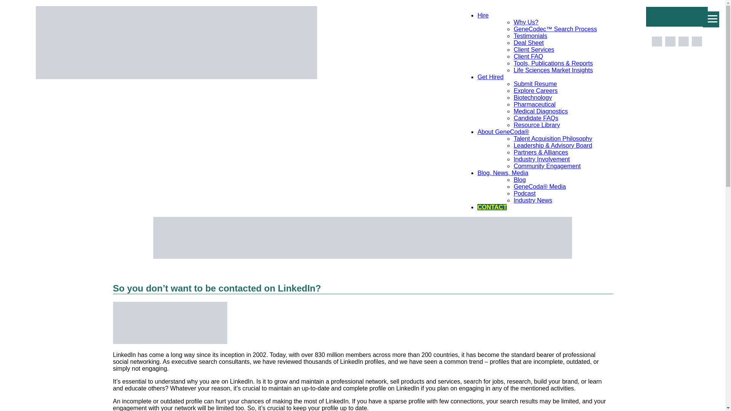 This screenshot has height=411, width=731. What do you see at coordinates (537, 125) in the screenshot?
I see `Resource Library` at bounding box center [537, 125].